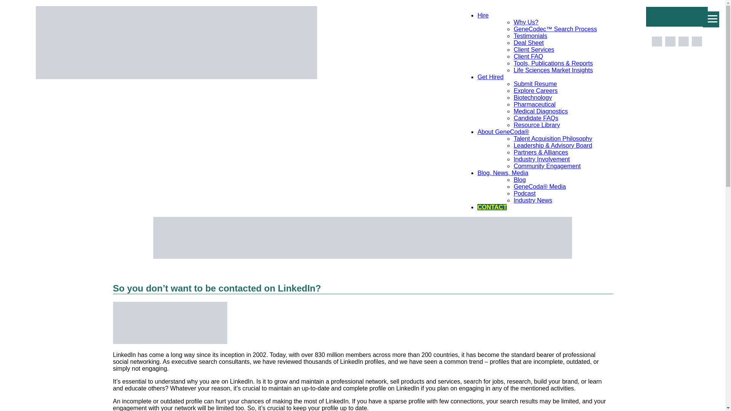 This screenshot has height=411, width=731. What do you see at coordinates (537, 125) in the screenshot?
I see `Resource Library` at bounding box center [537, 125].